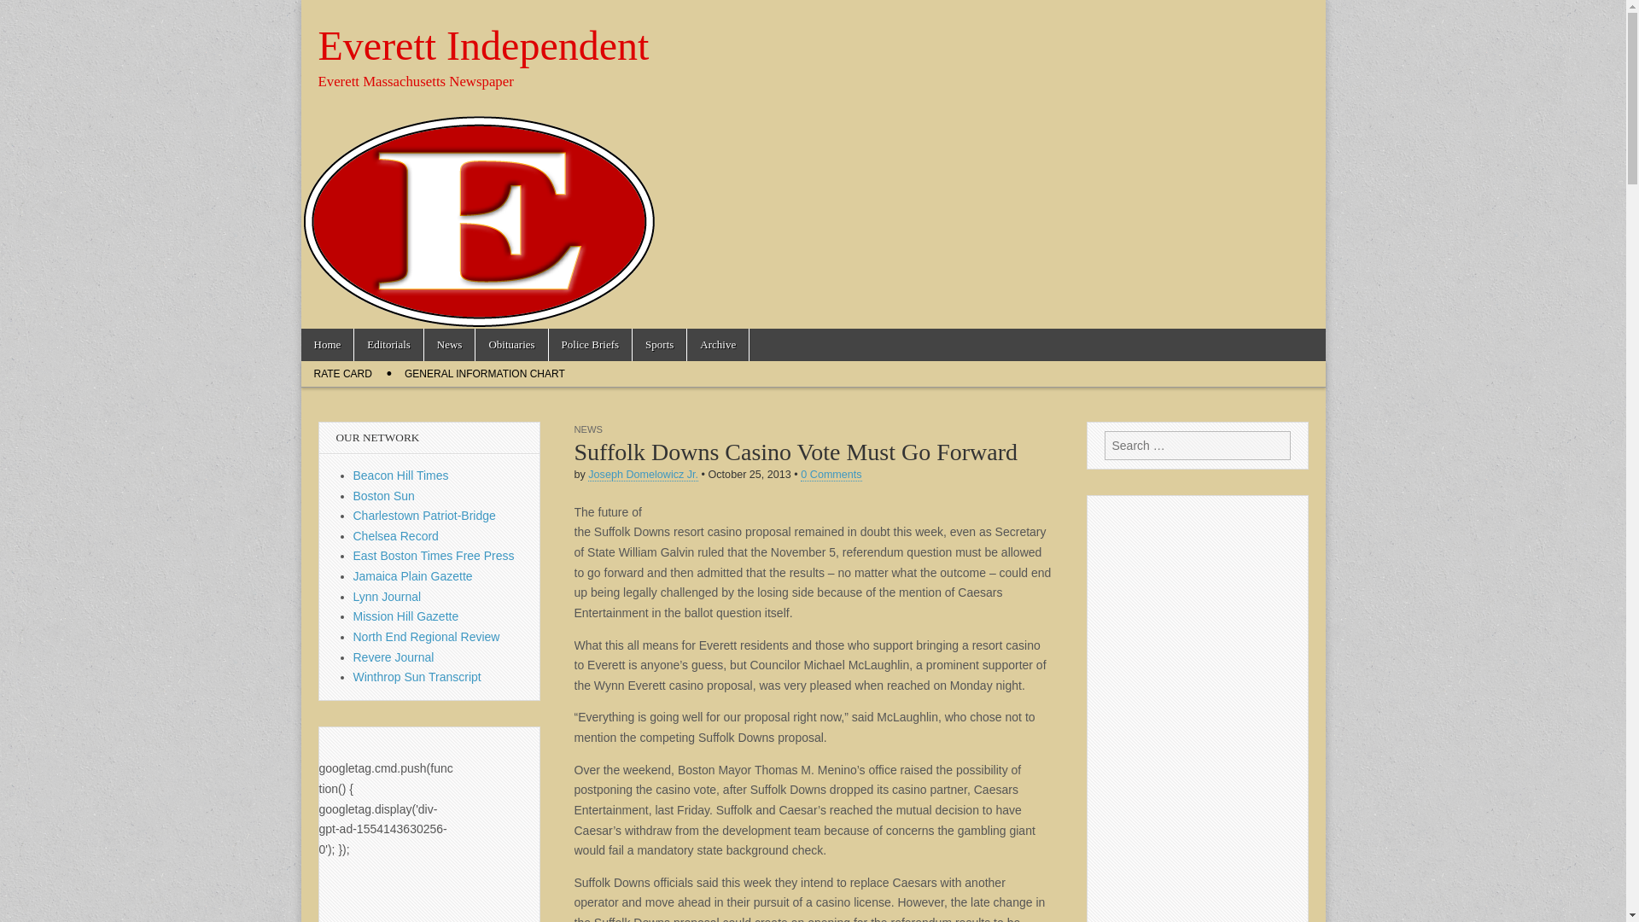  I want to click on Joseph Domelowicz Jr., so click(643, 475).